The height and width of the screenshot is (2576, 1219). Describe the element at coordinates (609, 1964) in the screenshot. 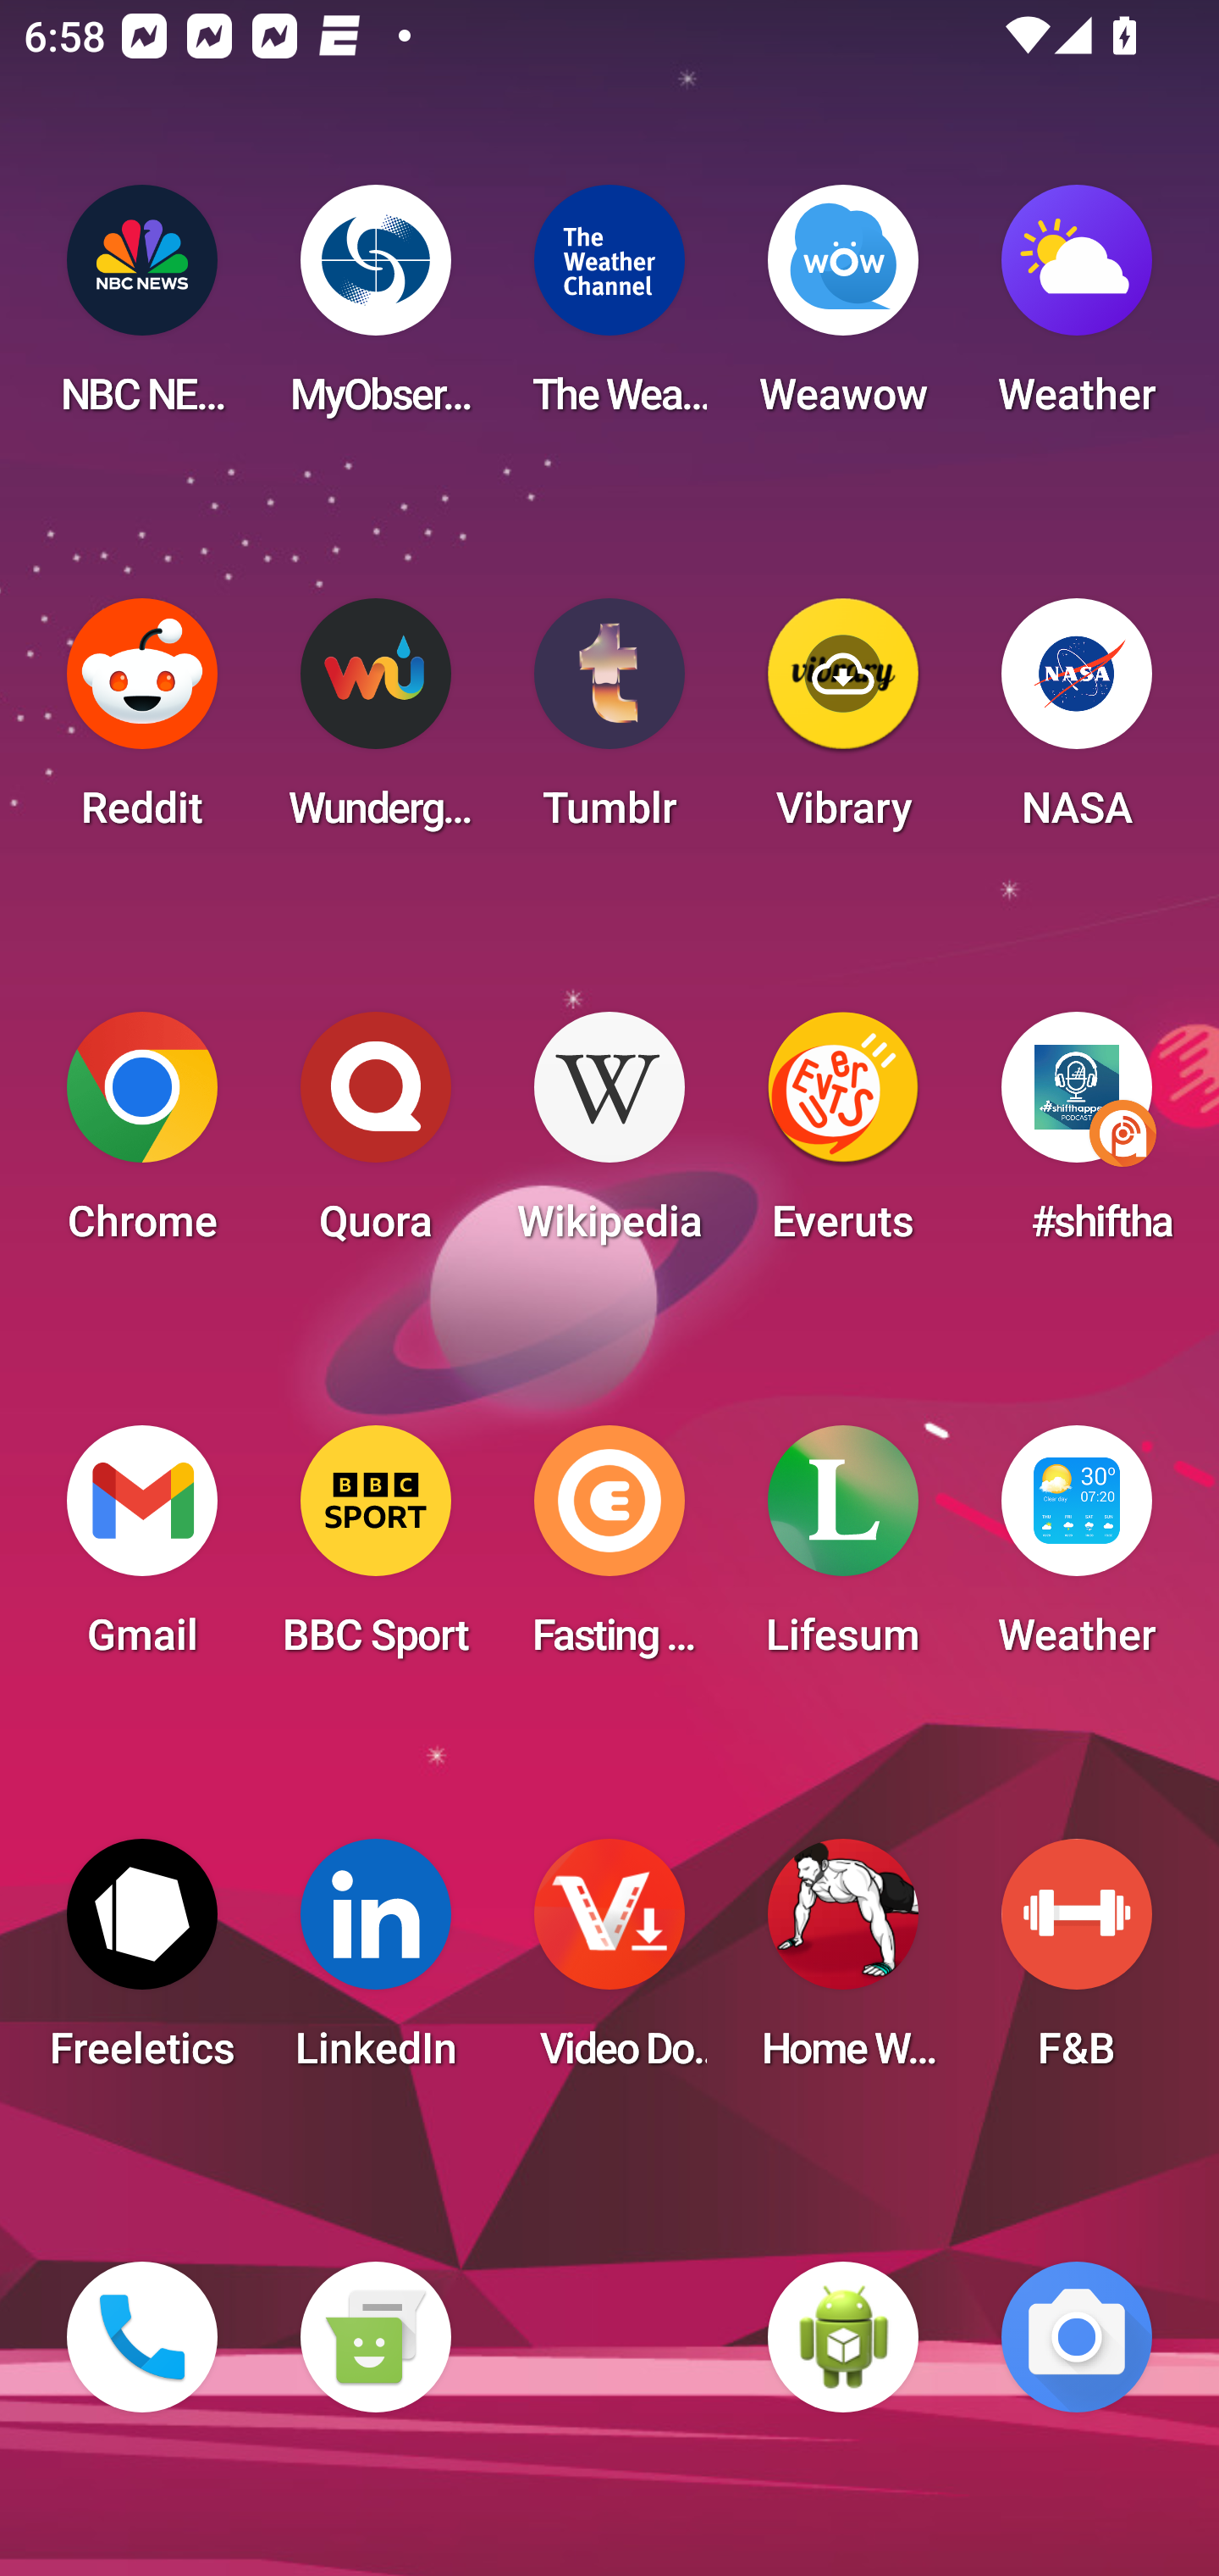

I see `Video Downloader & Ace Player` at that location.